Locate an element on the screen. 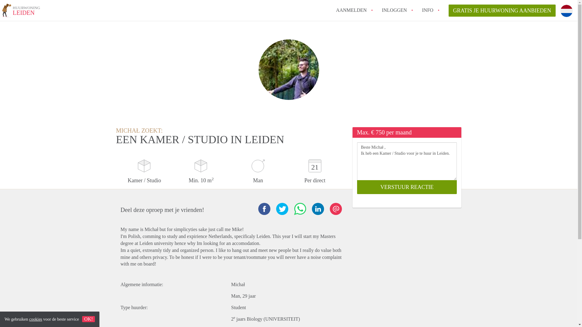  AANMELDEN is located at coordinates (502, 11).